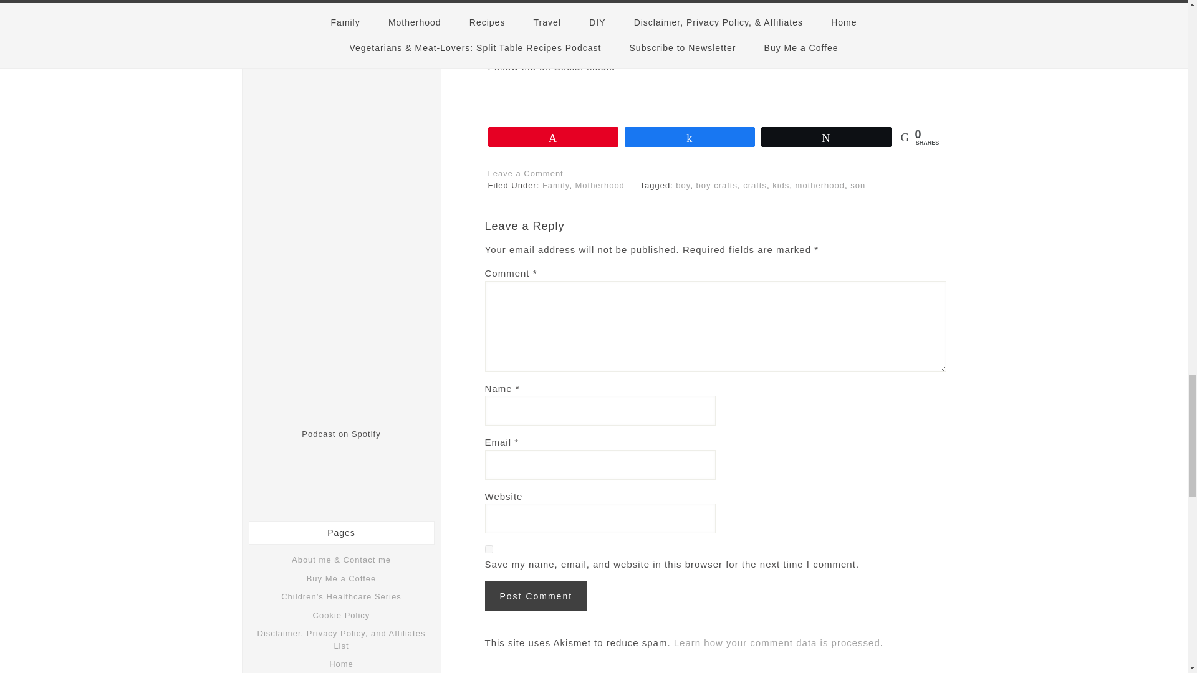 This screenshot has height=673, width=1197. I want to click on Family, so click(555, 185).